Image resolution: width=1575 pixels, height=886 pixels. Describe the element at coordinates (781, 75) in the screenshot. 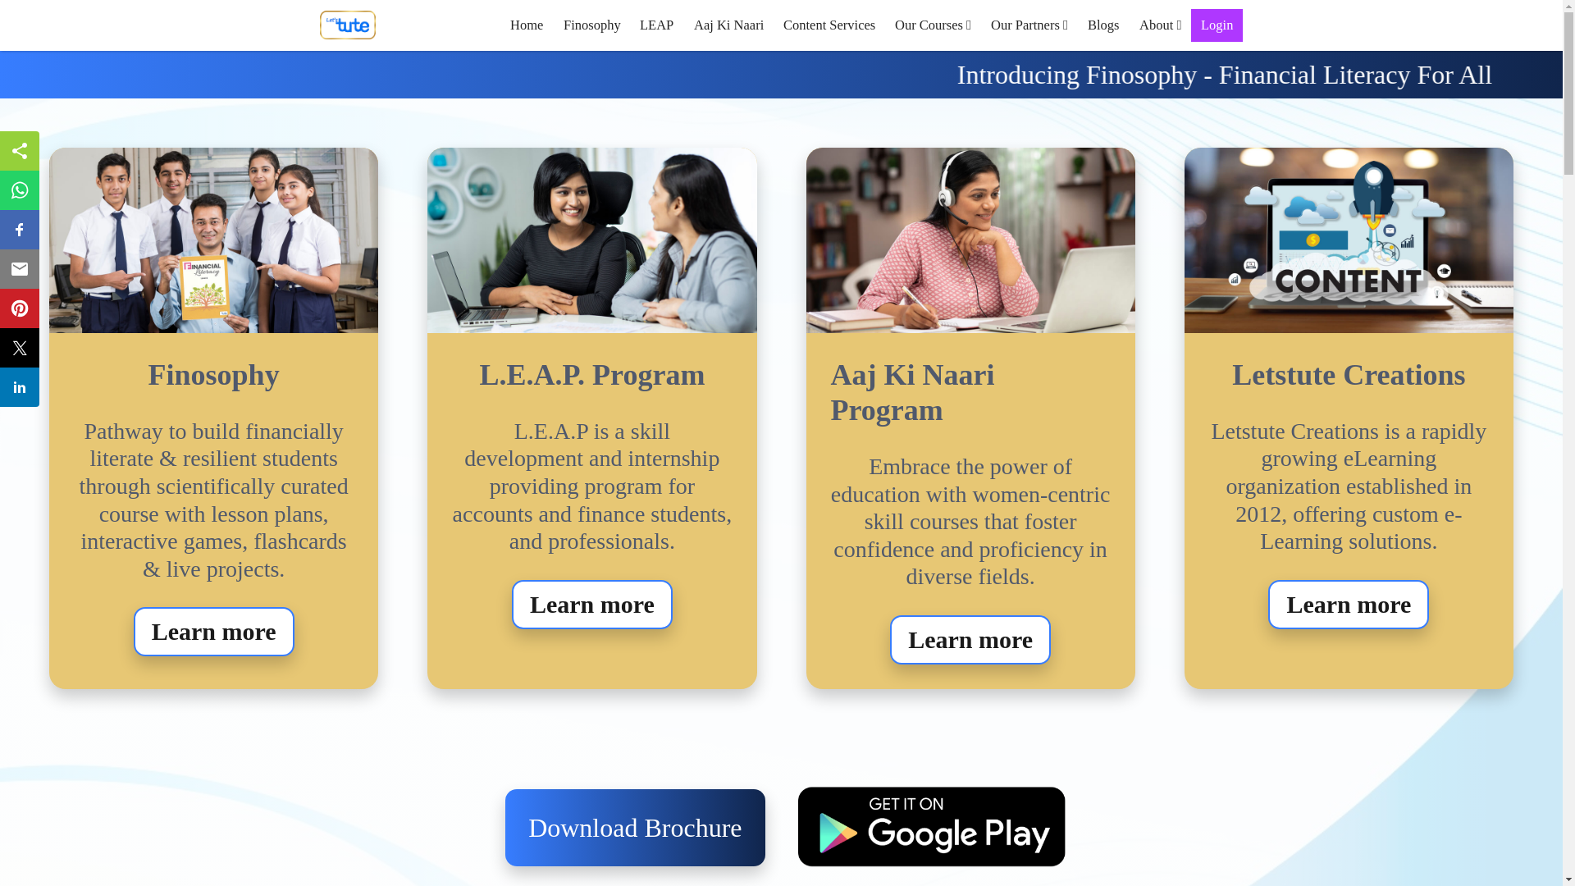

I see `Introducing Finosophy - Financial Literacy For All` at that location.